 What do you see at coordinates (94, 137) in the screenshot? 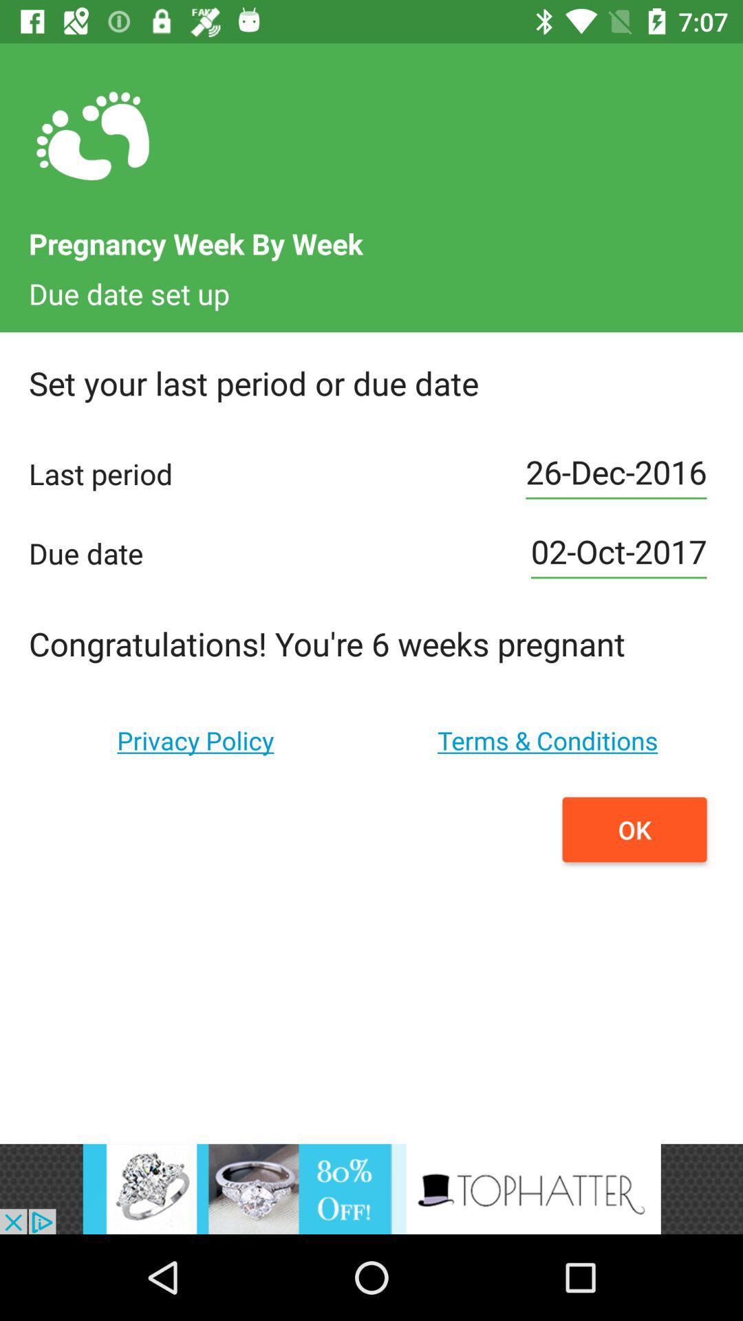
I see `select the logo of the page at top left corner` at bounding box center [94, 137].